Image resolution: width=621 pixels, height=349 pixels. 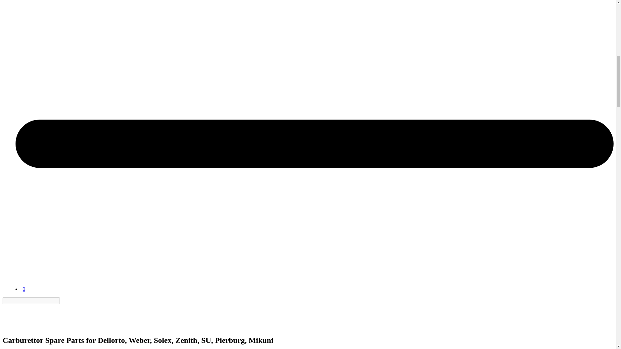 I want to click on Dellorto Shop Carburettor Shop Ricambi Carburatori, so click(x=18, y=326).